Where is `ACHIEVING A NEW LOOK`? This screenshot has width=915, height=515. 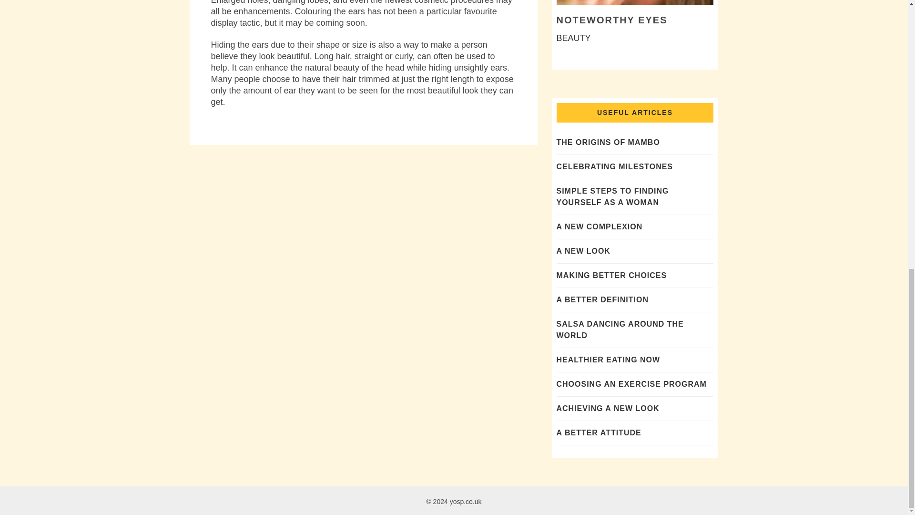
ACHIEVING A NEW LOOK is located at coordinates (608, 408).